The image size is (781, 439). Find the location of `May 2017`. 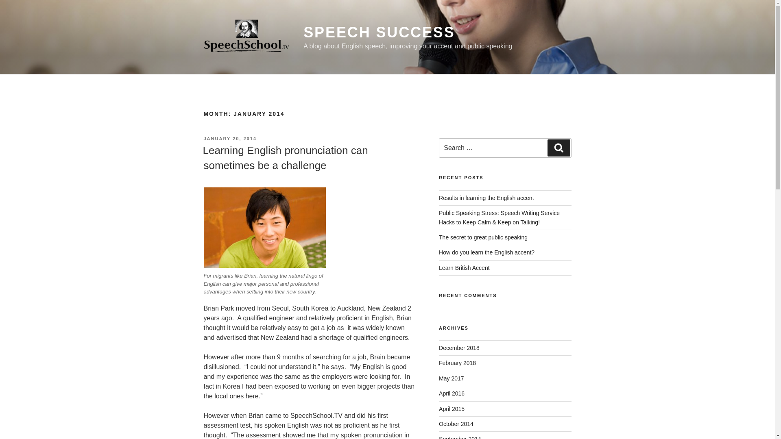

May 2017 is located at coordinates (452, 378).